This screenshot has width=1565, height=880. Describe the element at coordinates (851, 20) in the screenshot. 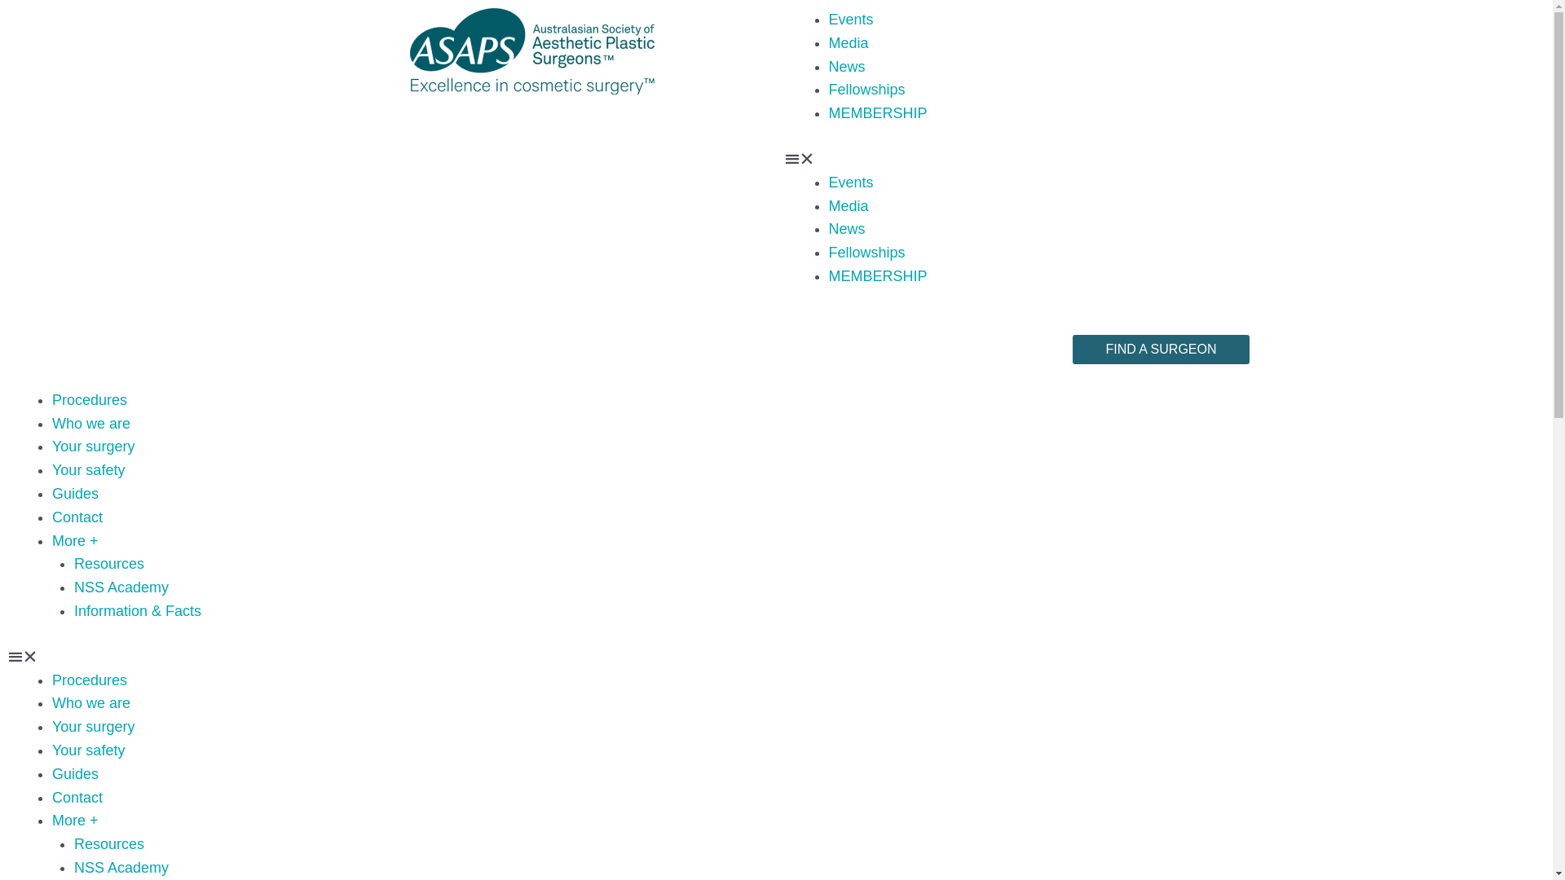

I see `Events` at that location.